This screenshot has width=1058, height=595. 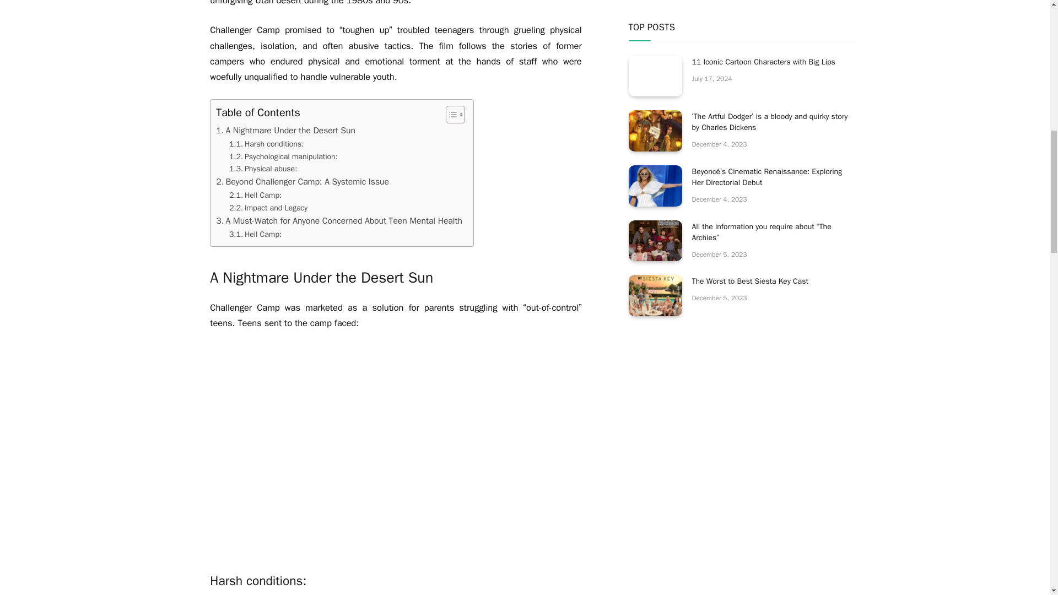 What do you see at coordinates (285, 130) in the screenshot?
I see `A Nightmare Under the Desert Sun` at bounding box center [285, 130].